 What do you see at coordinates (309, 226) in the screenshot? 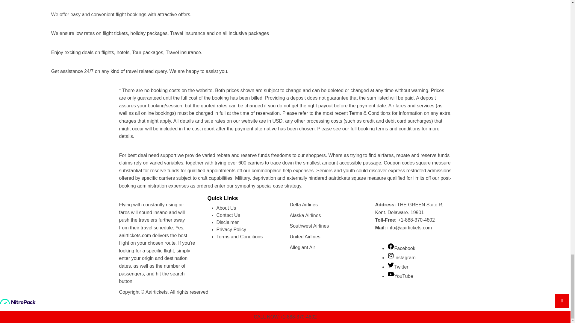
I see `Southwest Airlines` at bounding box center [309, 226].